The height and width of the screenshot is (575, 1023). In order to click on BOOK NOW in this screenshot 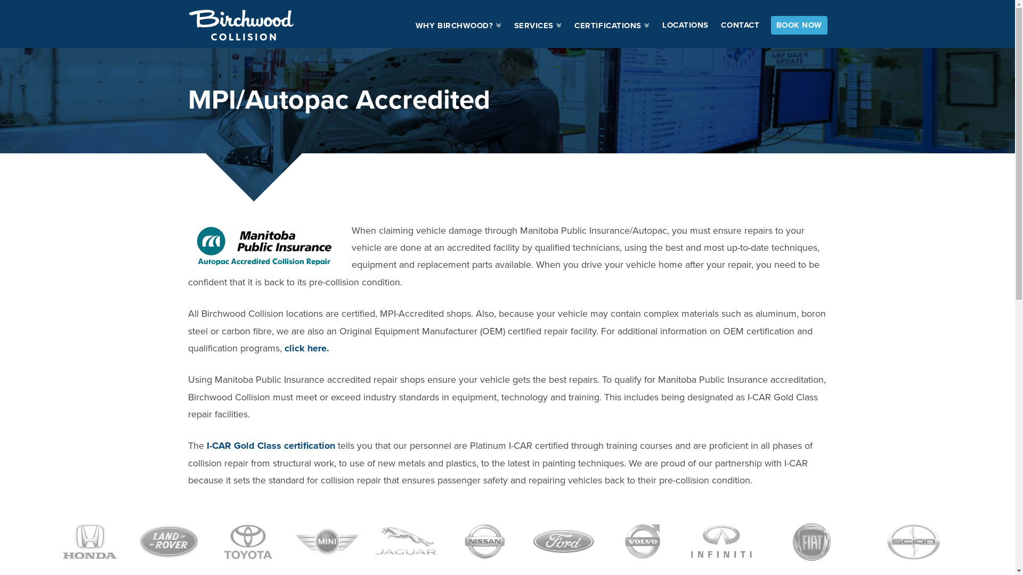, I will do `click(799, 26)`.